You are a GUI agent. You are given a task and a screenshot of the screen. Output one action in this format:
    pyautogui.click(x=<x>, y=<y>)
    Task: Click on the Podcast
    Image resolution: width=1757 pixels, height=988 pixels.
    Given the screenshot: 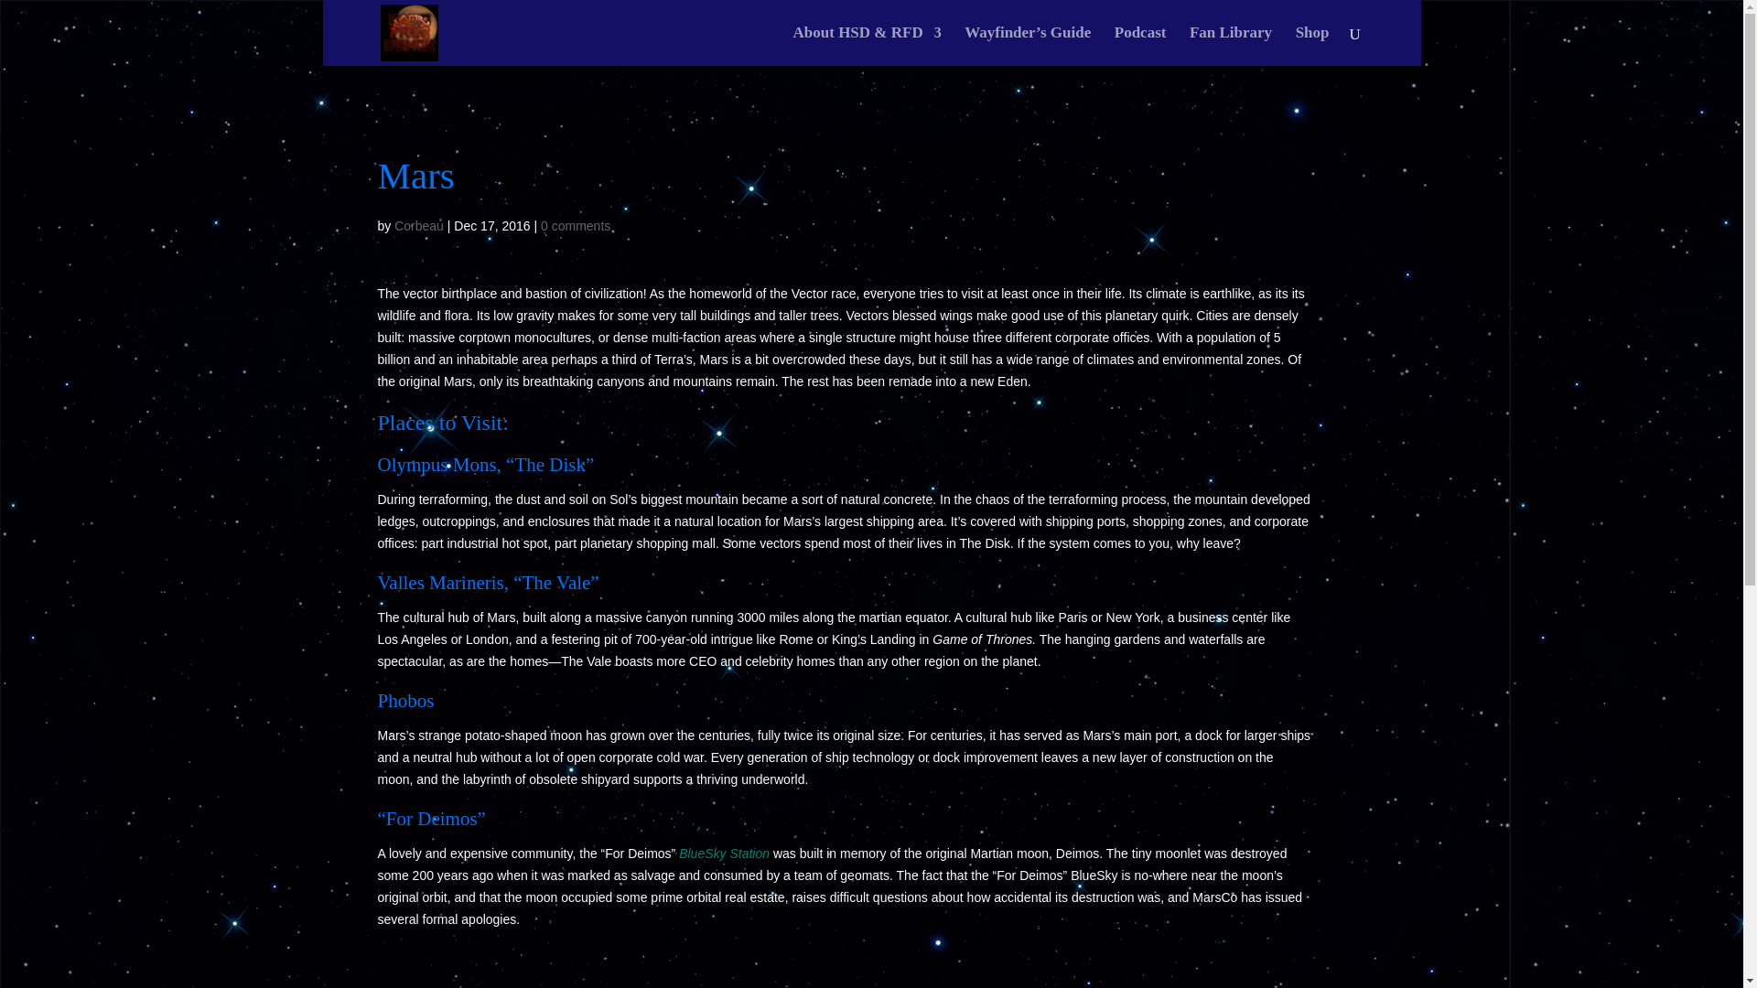 What is the action you would take?
    pyautogui.click(x=1140, y=46)
    